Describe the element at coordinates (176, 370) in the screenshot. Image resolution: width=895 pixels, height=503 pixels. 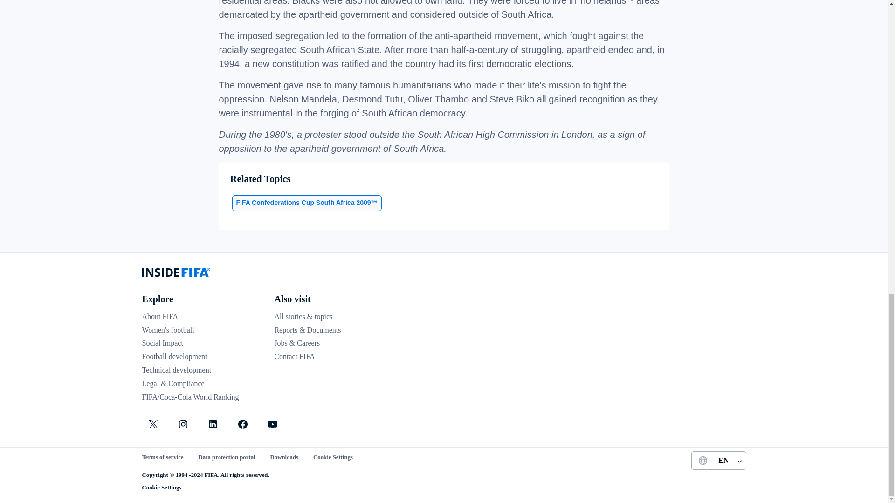
I see `Technical development` at that location.